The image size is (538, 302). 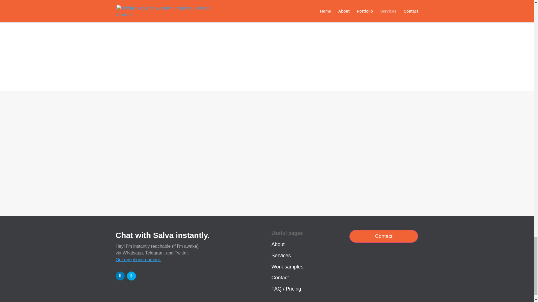 What do you see at coordinates (280, 277) in the screenshot?
I see `Contact` at bounding box center [280, 277].